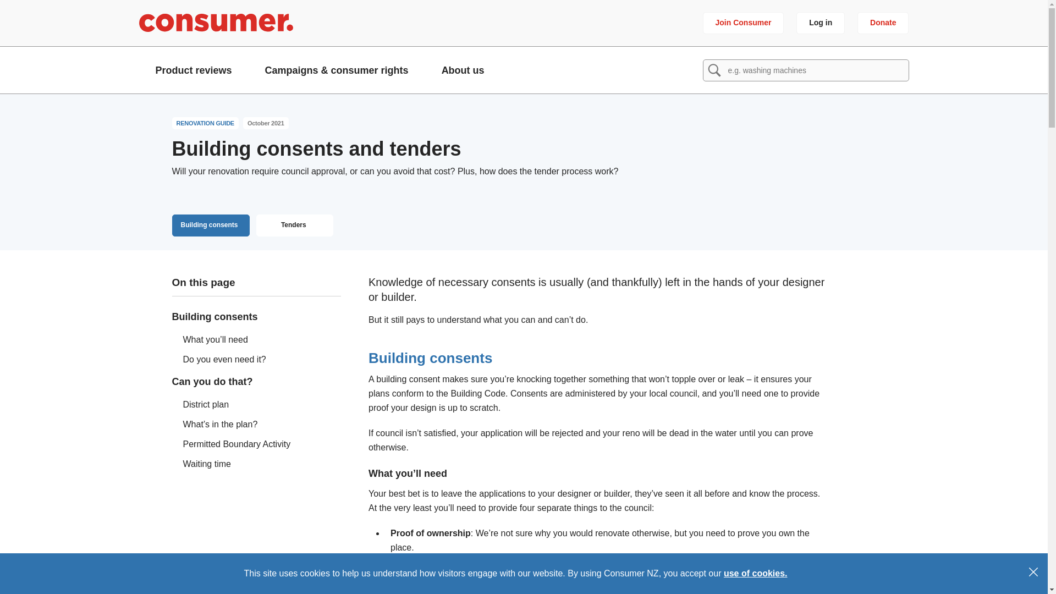  What do you see at coordinates (215, 23) in the screenshot?
I see `Consumer home` at bounding box center [215, 23].